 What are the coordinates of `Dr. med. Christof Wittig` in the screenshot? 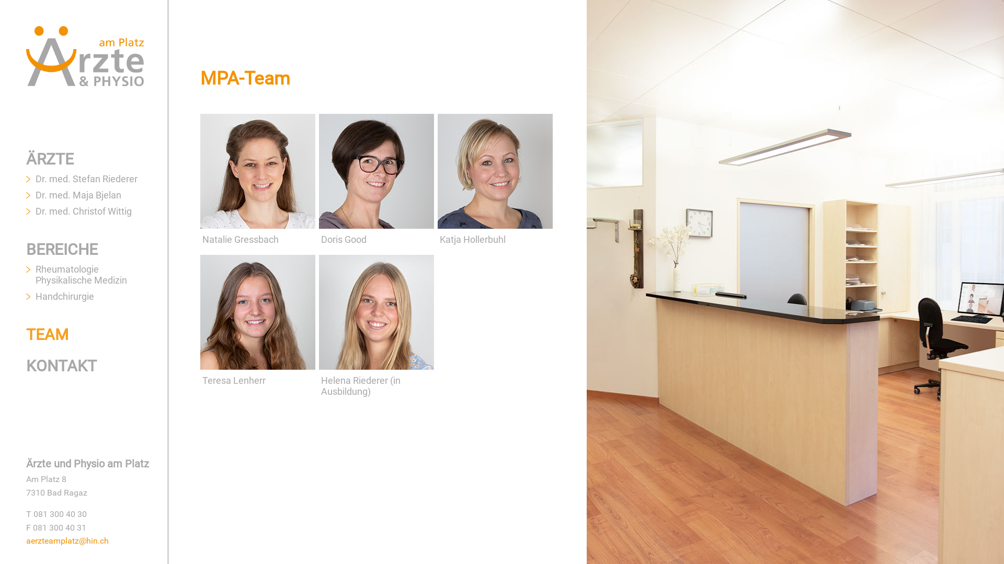 It's located at (84, 211).